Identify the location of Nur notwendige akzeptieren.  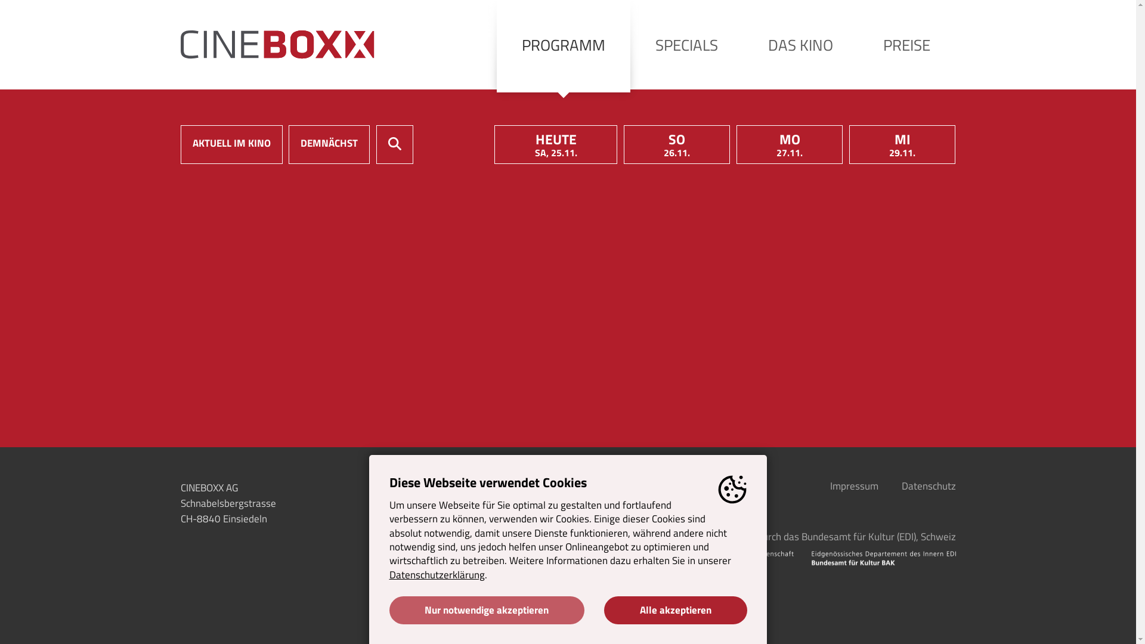
(487, 611).